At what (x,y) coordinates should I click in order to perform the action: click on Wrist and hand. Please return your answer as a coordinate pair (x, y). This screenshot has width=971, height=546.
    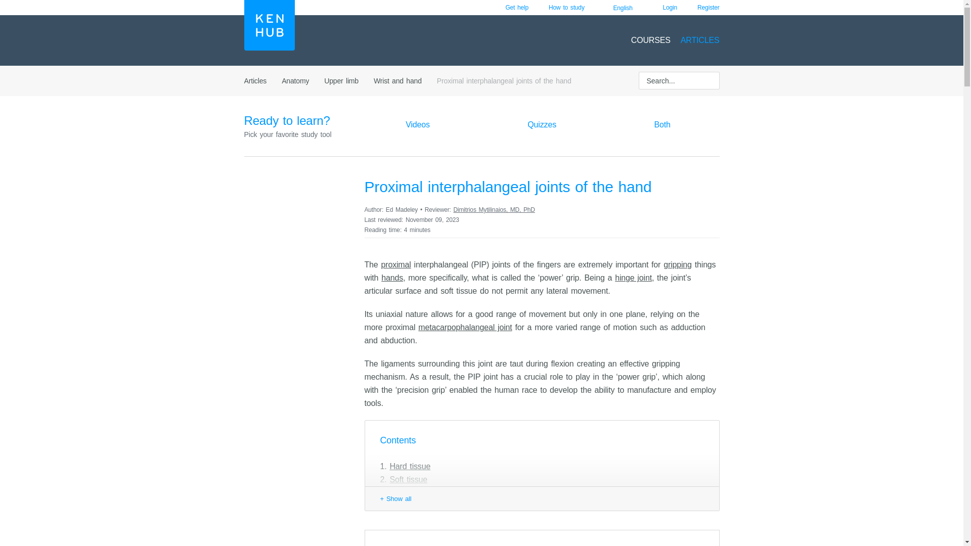
    Looking at the image, I should click on (398, 81).